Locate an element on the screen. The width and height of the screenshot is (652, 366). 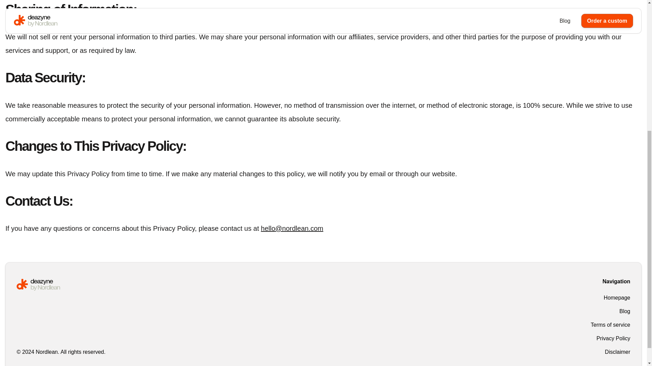
Privacy Policy is located at coordinates (611, 338).